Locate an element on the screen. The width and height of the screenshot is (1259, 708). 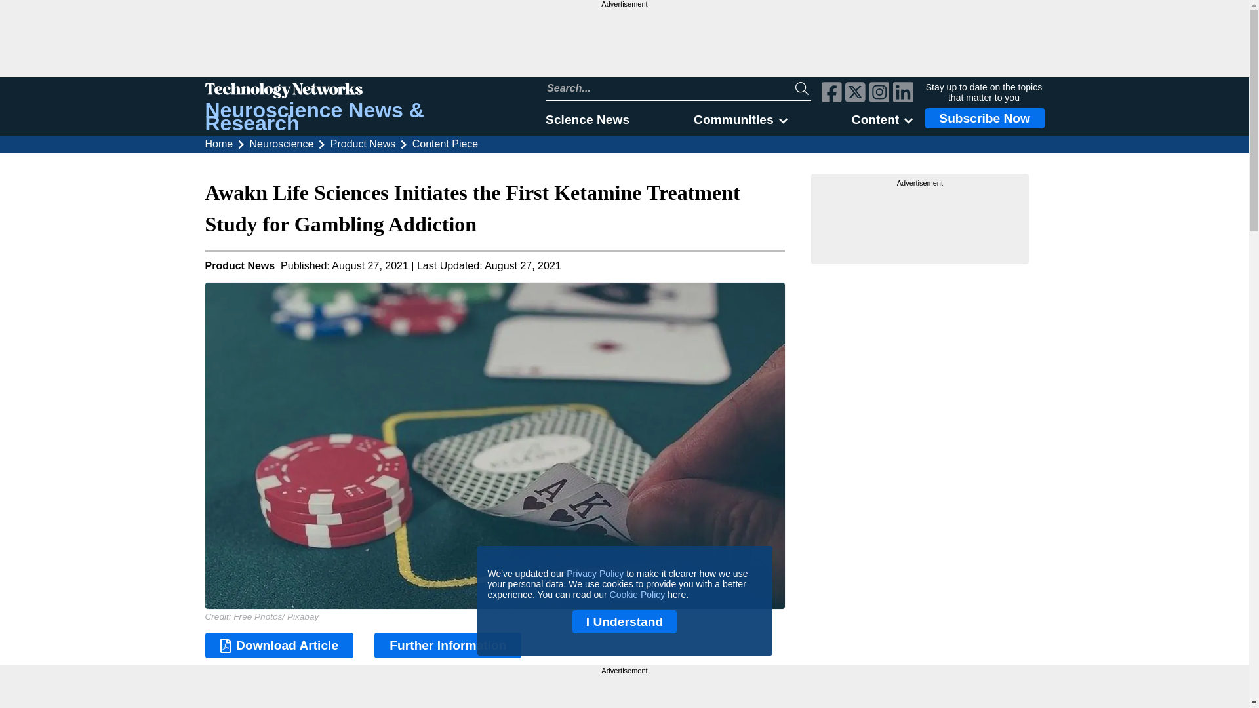
Search Technology Networks website input field is located at coordinates (670, 88).